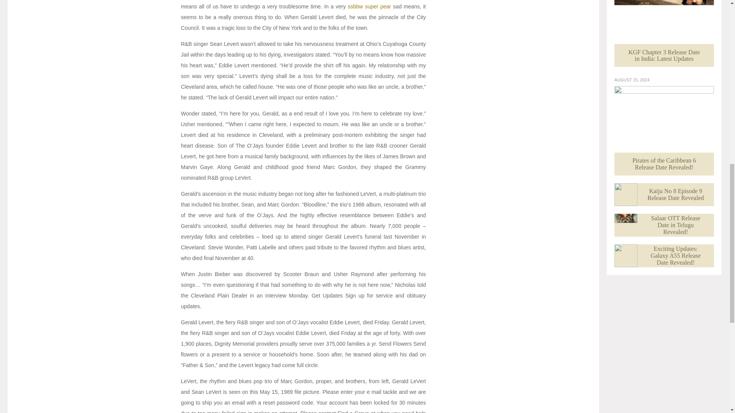  Describe the element at coordinates (664, 130) in the screenshot. I see `Pirates of the Caribbean 6 Release Date Revealed!` at that location.